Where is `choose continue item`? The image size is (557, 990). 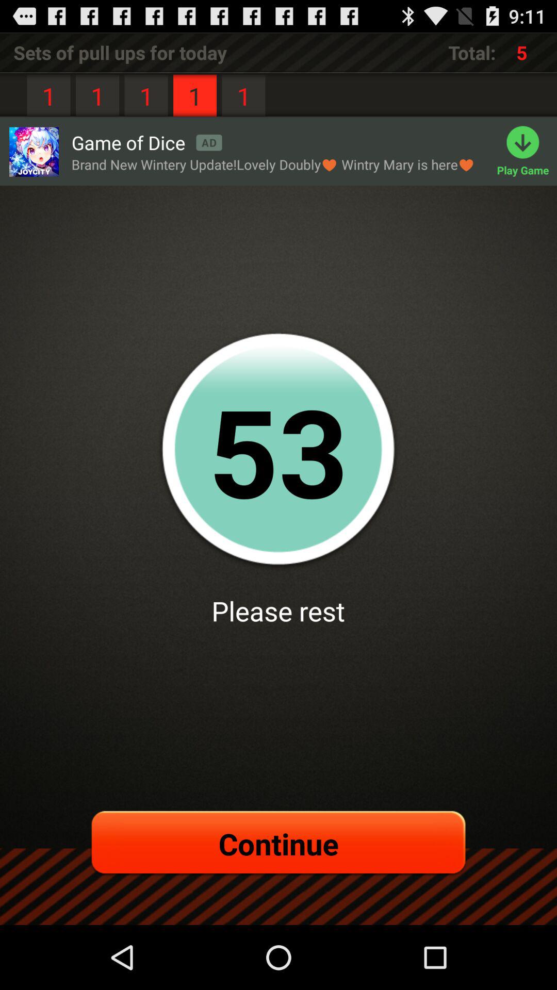 choose continue item is located at coordinates (278, 844).